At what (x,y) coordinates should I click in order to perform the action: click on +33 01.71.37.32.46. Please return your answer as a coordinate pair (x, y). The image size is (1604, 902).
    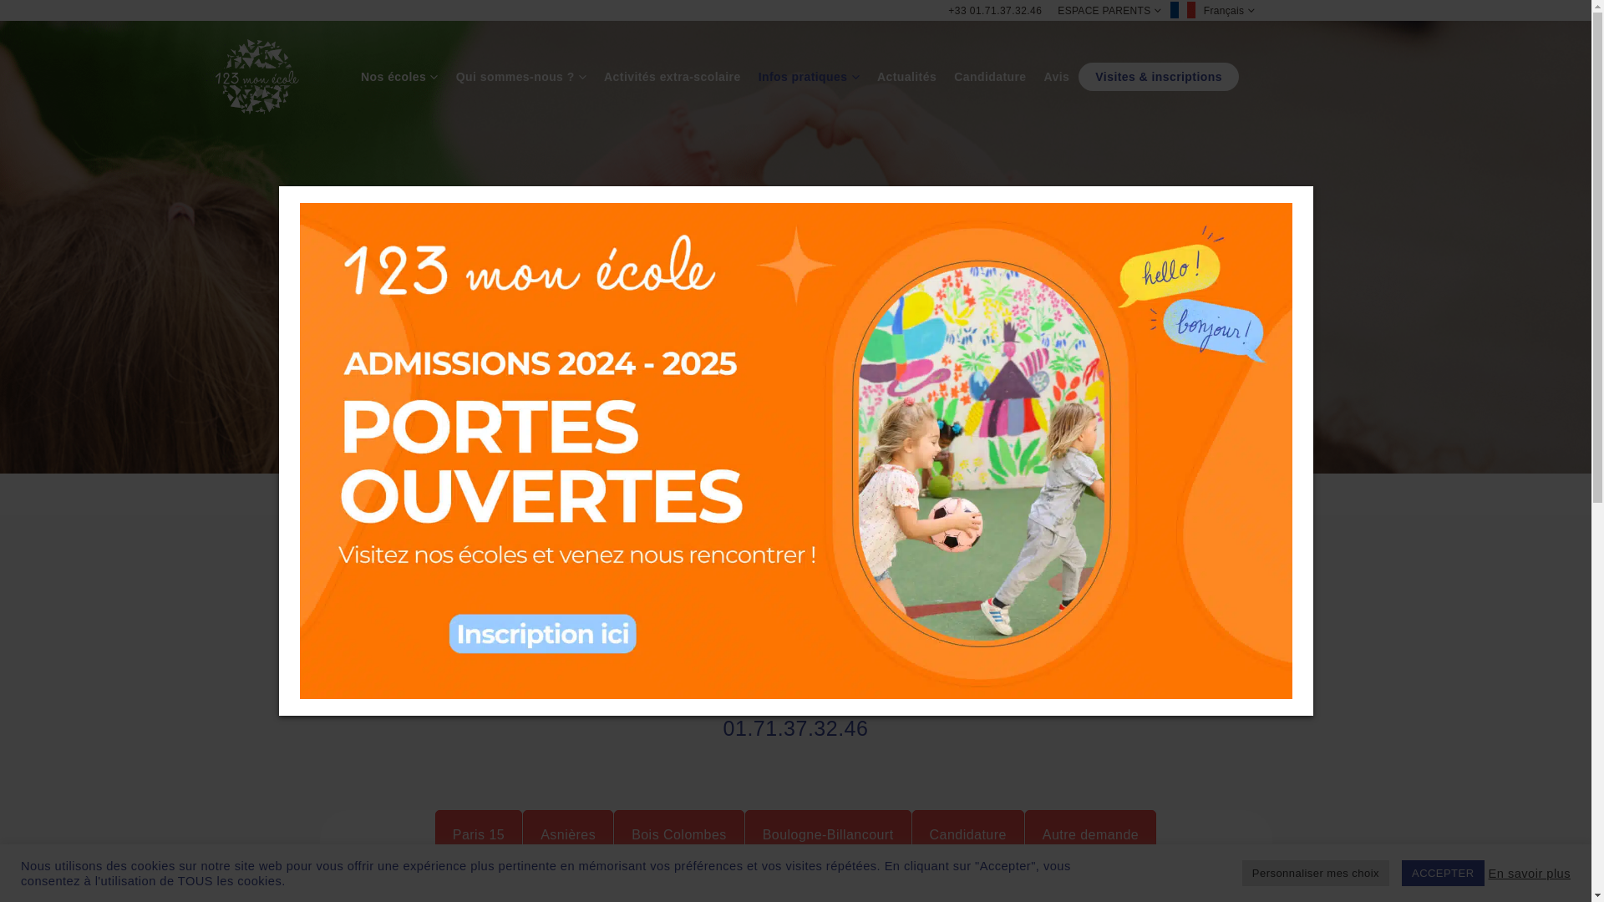
    Looking at the image, I should click on (995, 11).